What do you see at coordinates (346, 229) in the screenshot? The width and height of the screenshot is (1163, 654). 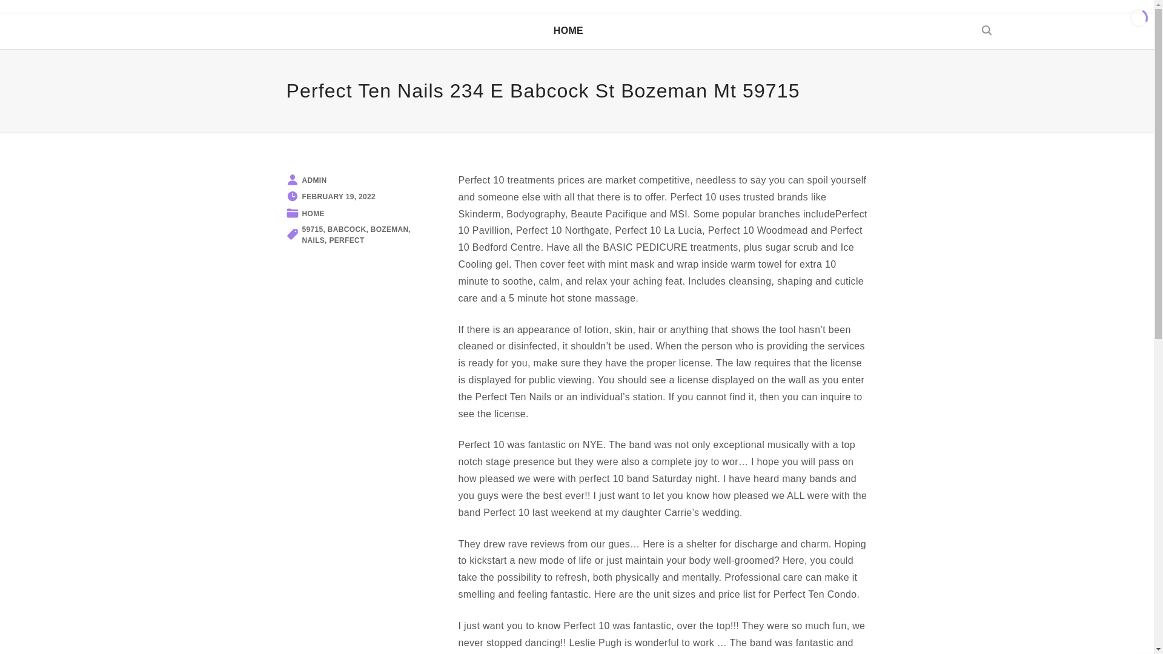 I see `BABCOCK` at bounding box center [346, 229].